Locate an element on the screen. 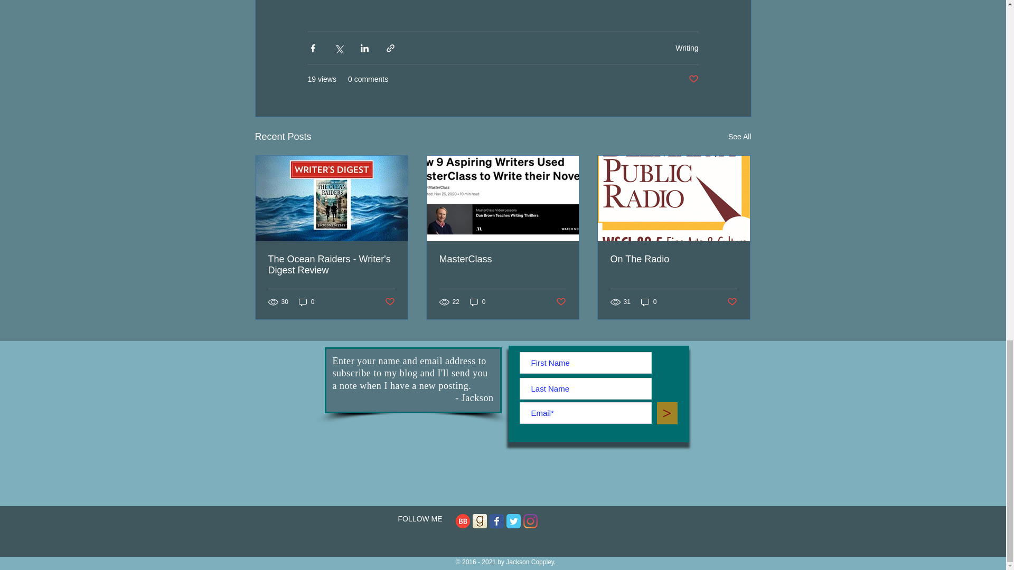 The image size is (1014, 570). Post not marked as liked is located at coordinates (389, 301).